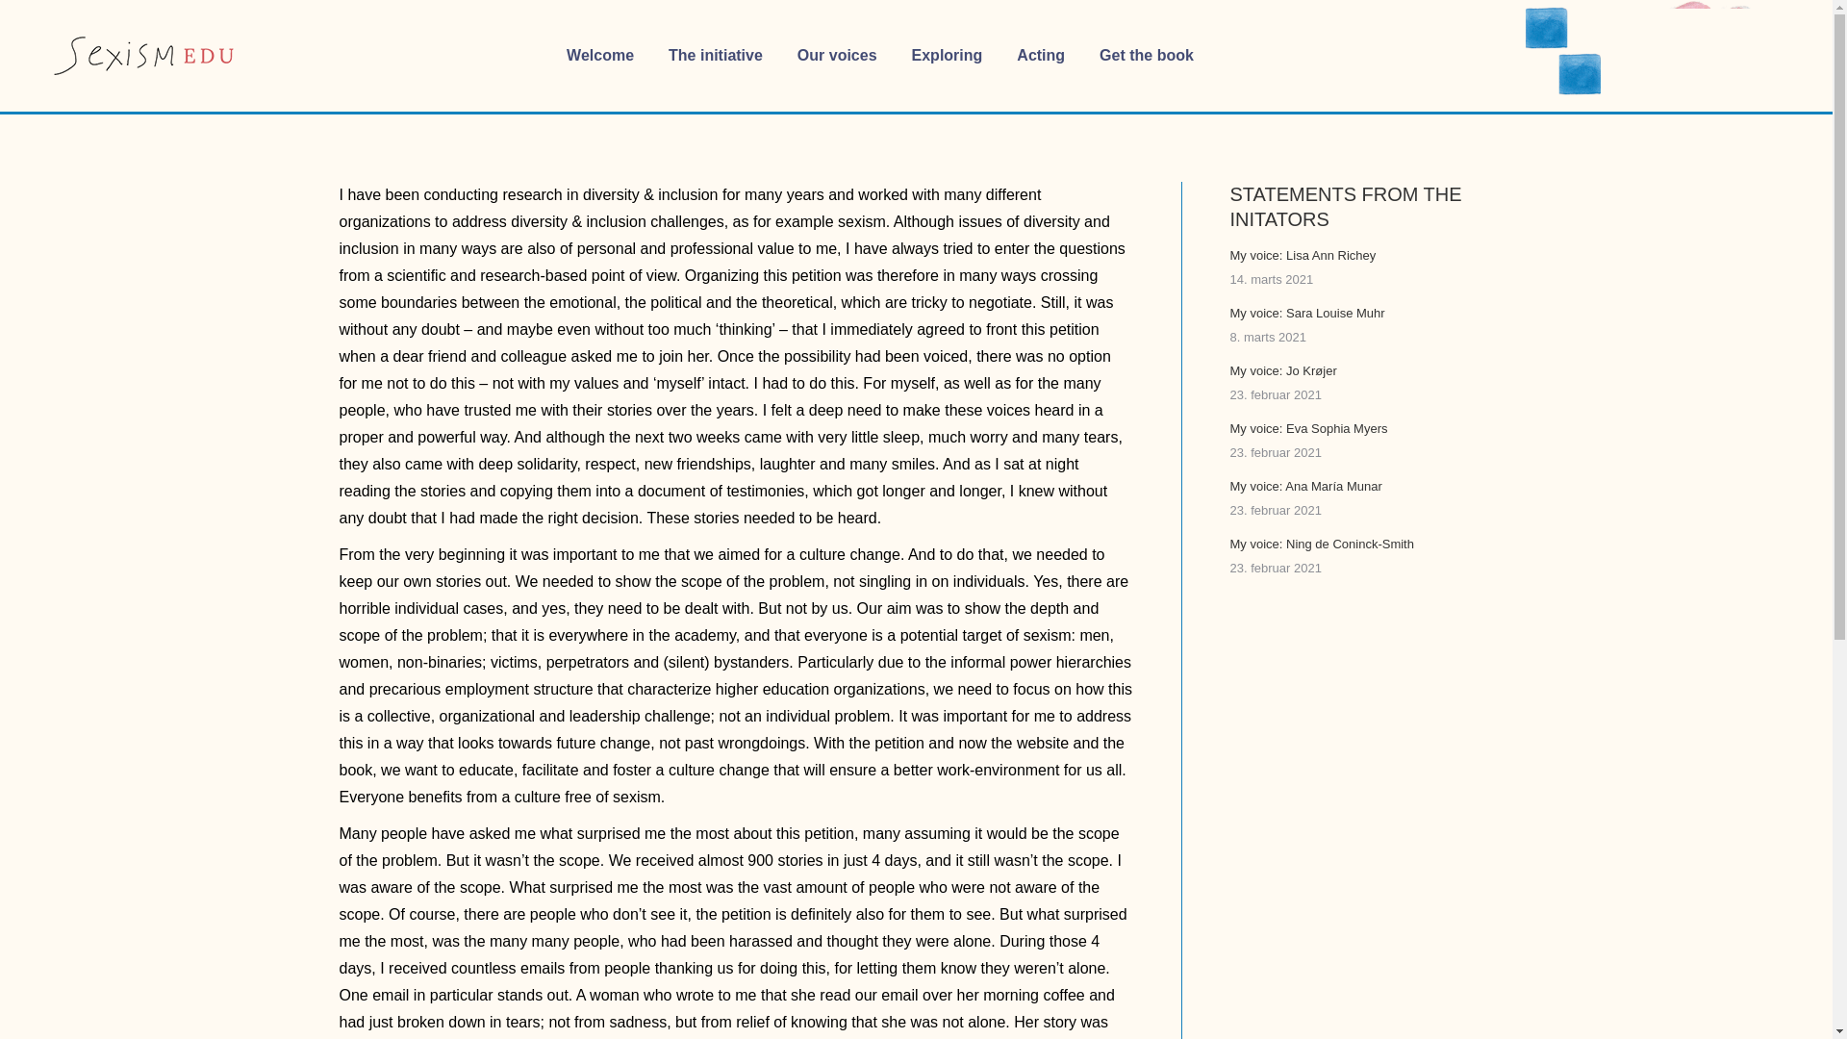  Describe the element at coordinates (837, 56) in the screenshot. I see `Our voices` at that location.